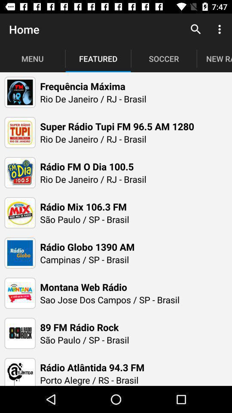 Image resolution: width=232 pixels, height=413 pixels. What do you see at coordinates (196, 29) in the screenshot?
I see `open icon to the right of soccer` at bounding box center [196, 29].